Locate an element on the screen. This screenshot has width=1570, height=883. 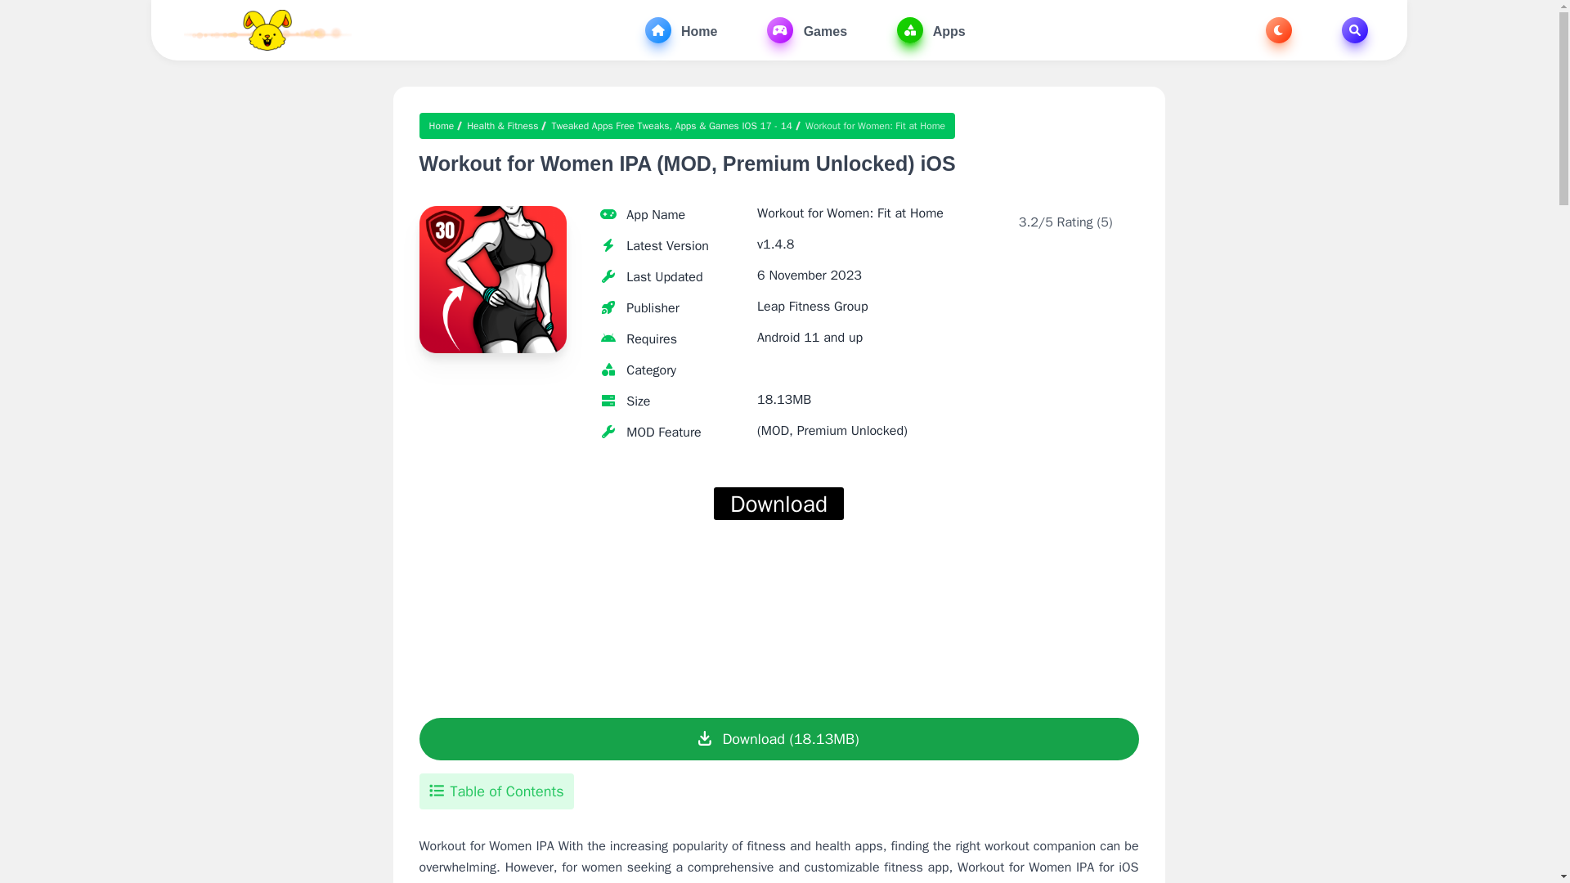
Toggle Dark Mode is located at coordinates (1279, 29).